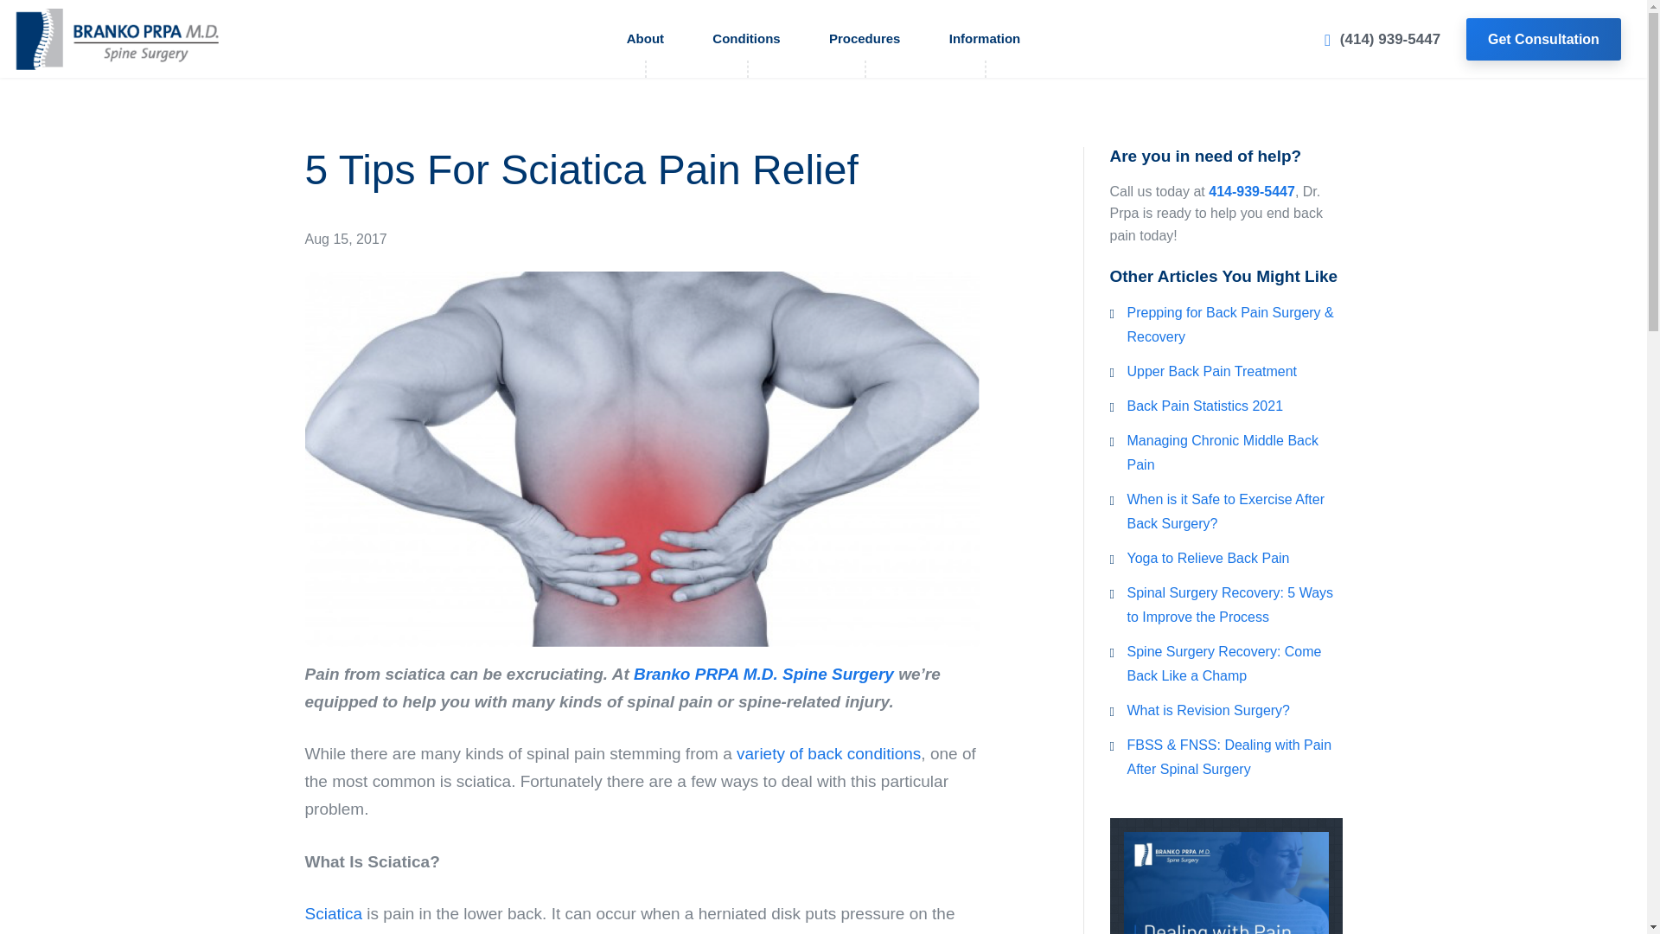 This screenshot has height=934, width=1660. What do you see at coordinates (828, 753) in the screenshot?
I see `variety of back conditions` at bounding box center [828, 753].